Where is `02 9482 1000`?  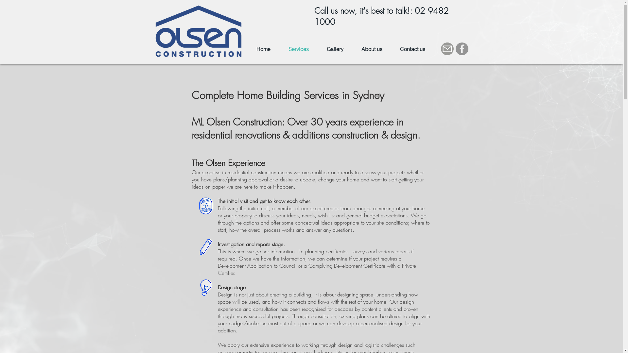 02 9482 1000 is located at coordinates (381, 16).